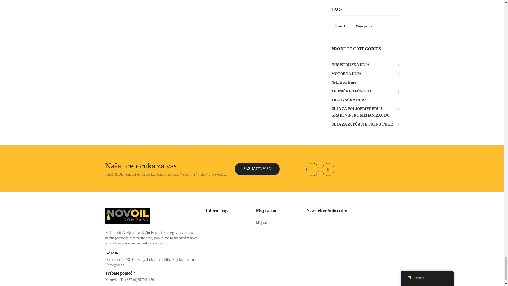 This screenshot has width=508, height=286. What do you see at coordinates (312, 169) in the screenshot?
I see `Facebook` at bounding box center [312, 169].